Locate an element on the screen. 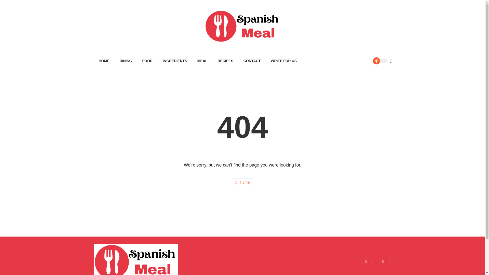 The image size is (489, 275). CONTACT is located at coordinates (252, 61).